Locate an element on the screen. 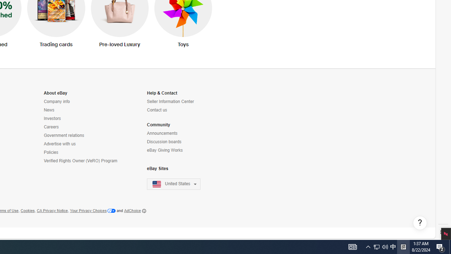 The image size is (451, 254). Careers is located at coordinates (81, 127).